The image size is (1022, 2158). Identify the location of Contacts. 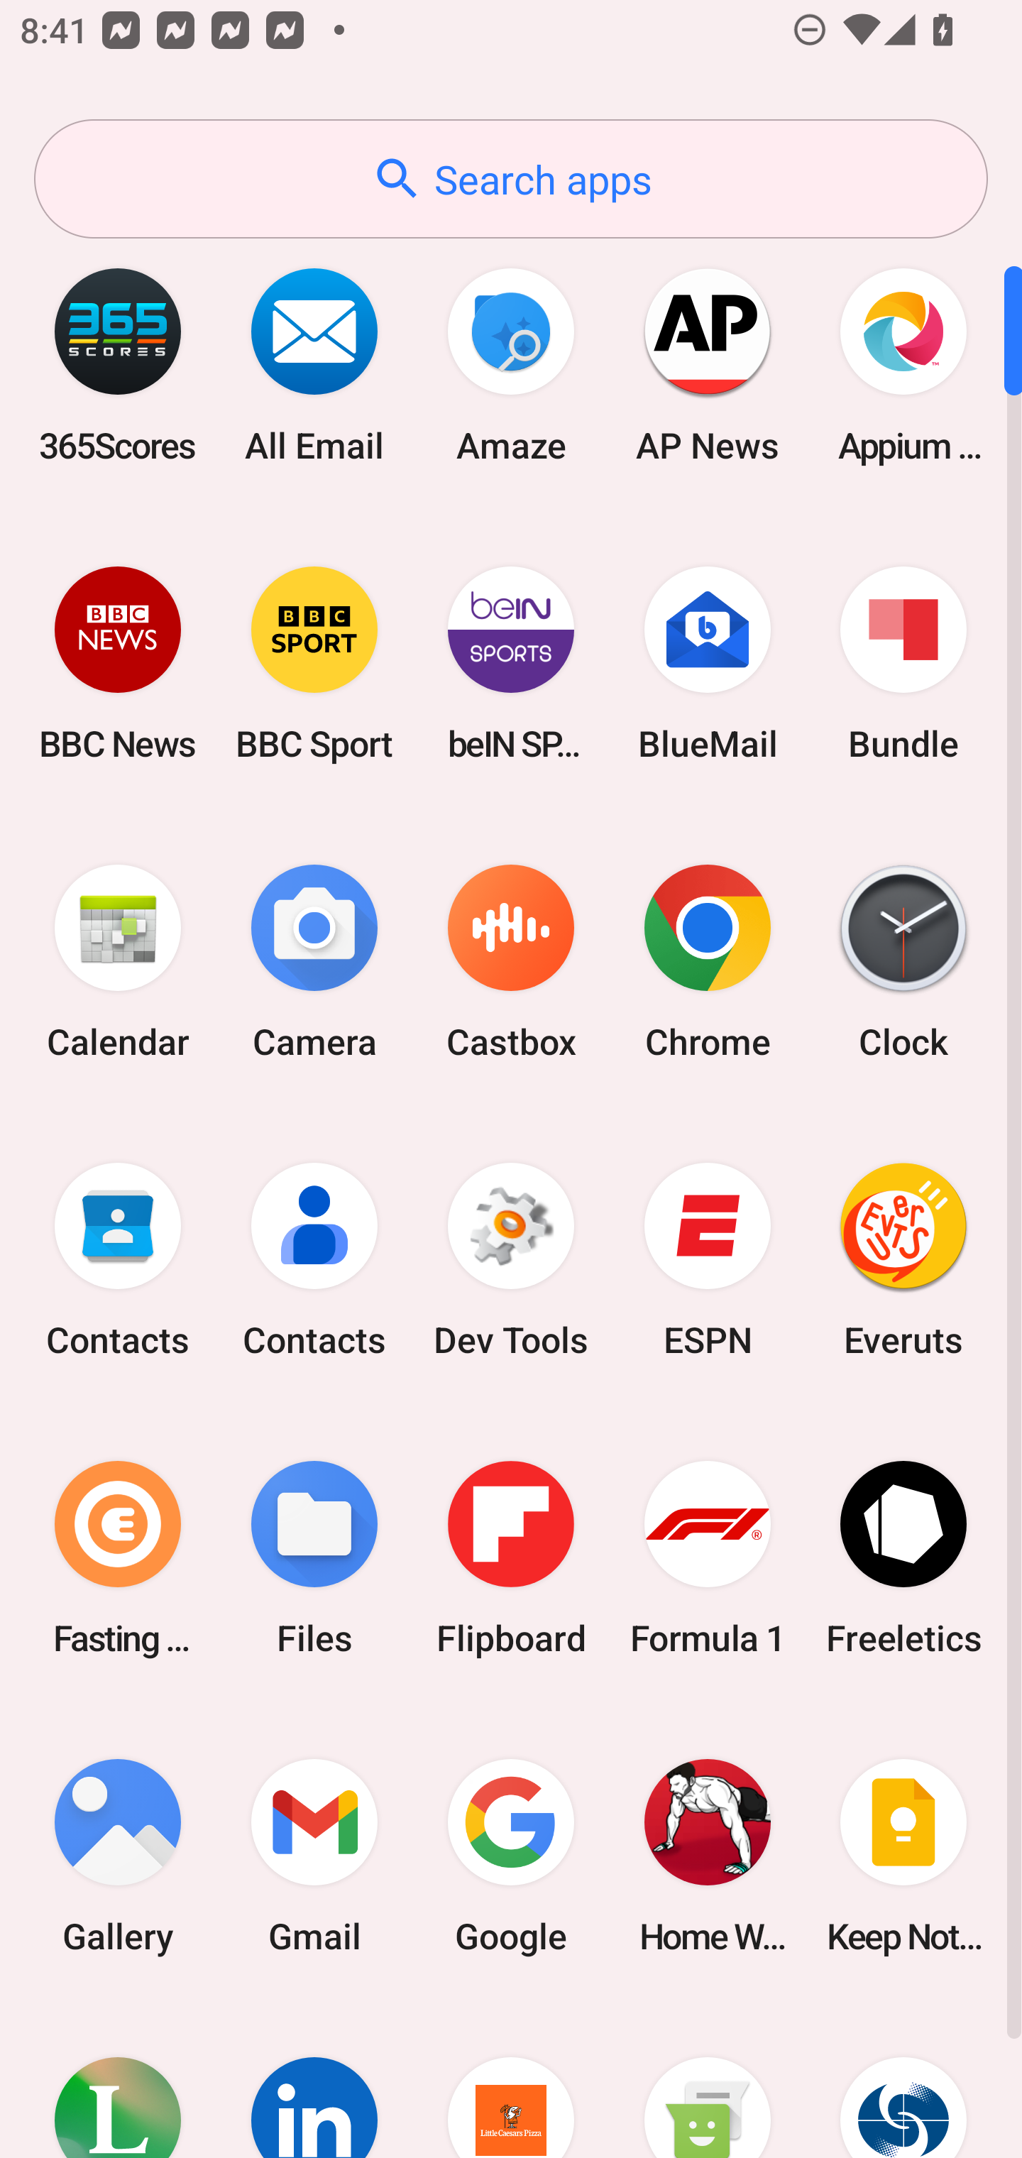
(314, 1260).